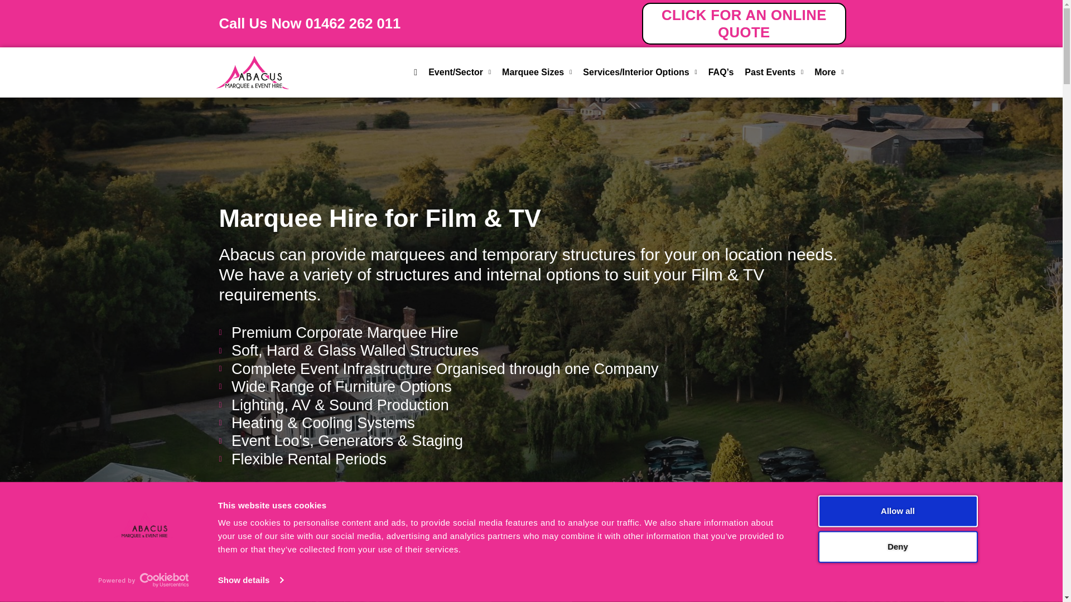 This screenshot has width=1071, height=602. What do you see at coordinates (250, 580) in the screenshot?
I see `Show details` at bounding box center [250, 580].